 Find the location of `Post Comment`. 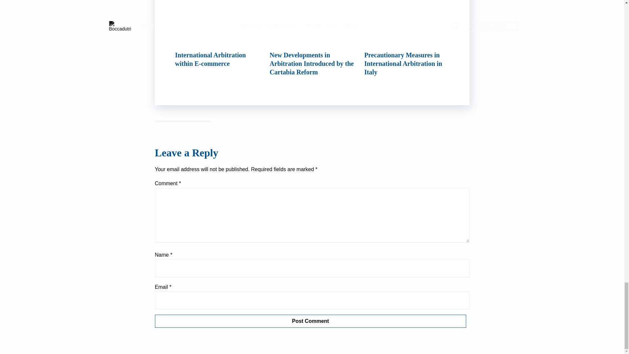

Post Comment is located at coordinates (310, 321).